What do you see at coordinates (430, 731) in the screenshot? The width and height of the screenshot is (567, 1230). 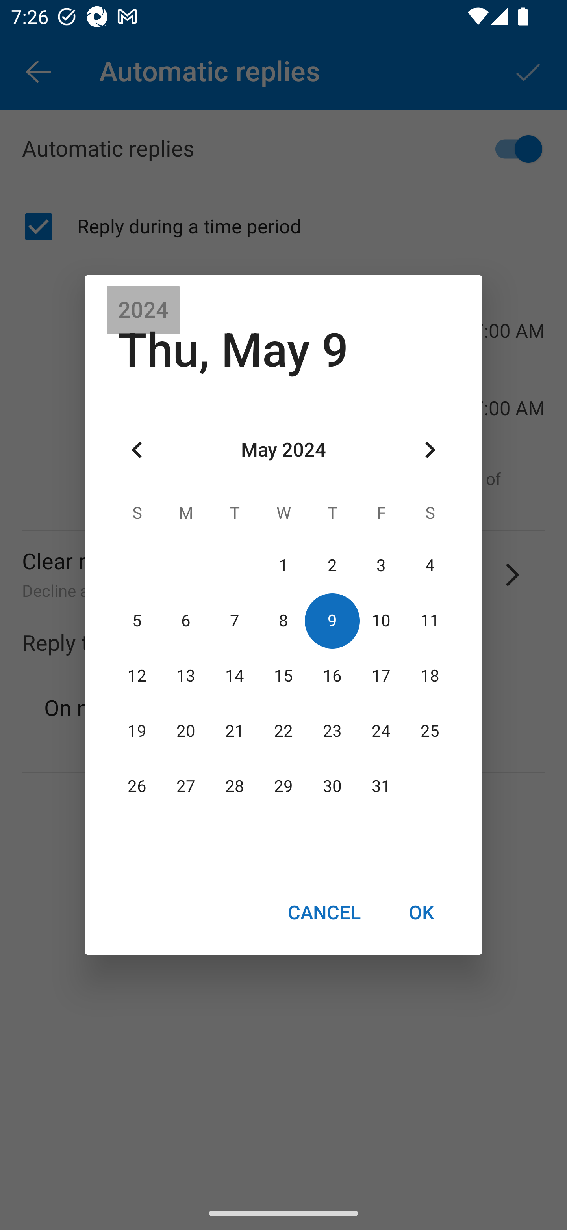 I see `25 25 May 2024` at bounding box center [430, 731].